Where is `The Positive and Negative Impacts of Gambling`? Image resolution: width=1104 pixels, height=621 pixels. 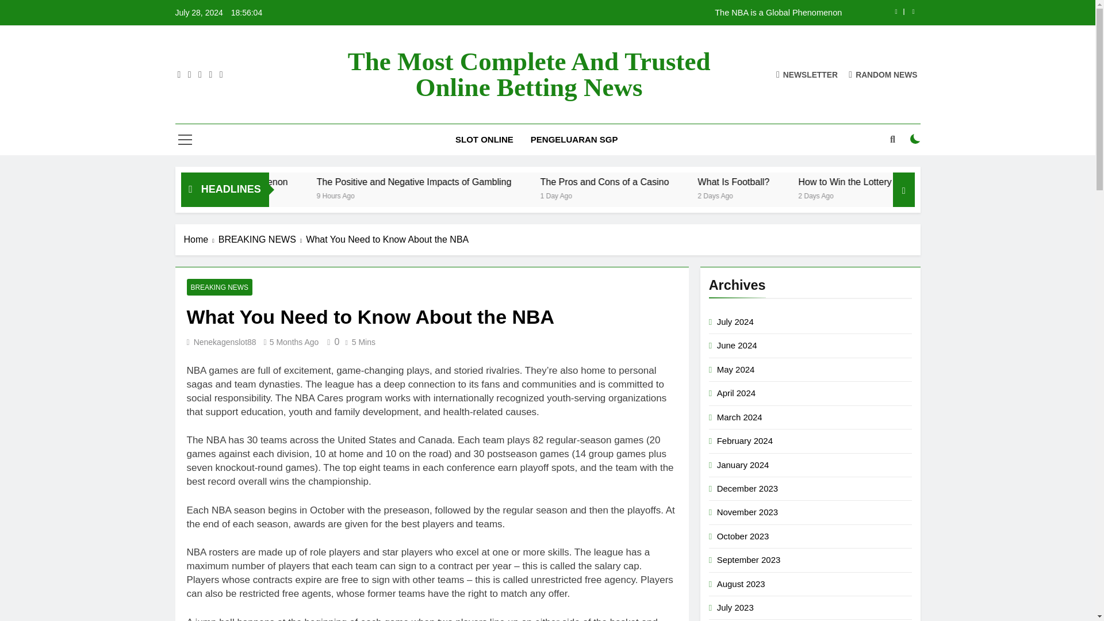
The Positive and Negative Impacts of Gambling is located at coordinates (531, 182).